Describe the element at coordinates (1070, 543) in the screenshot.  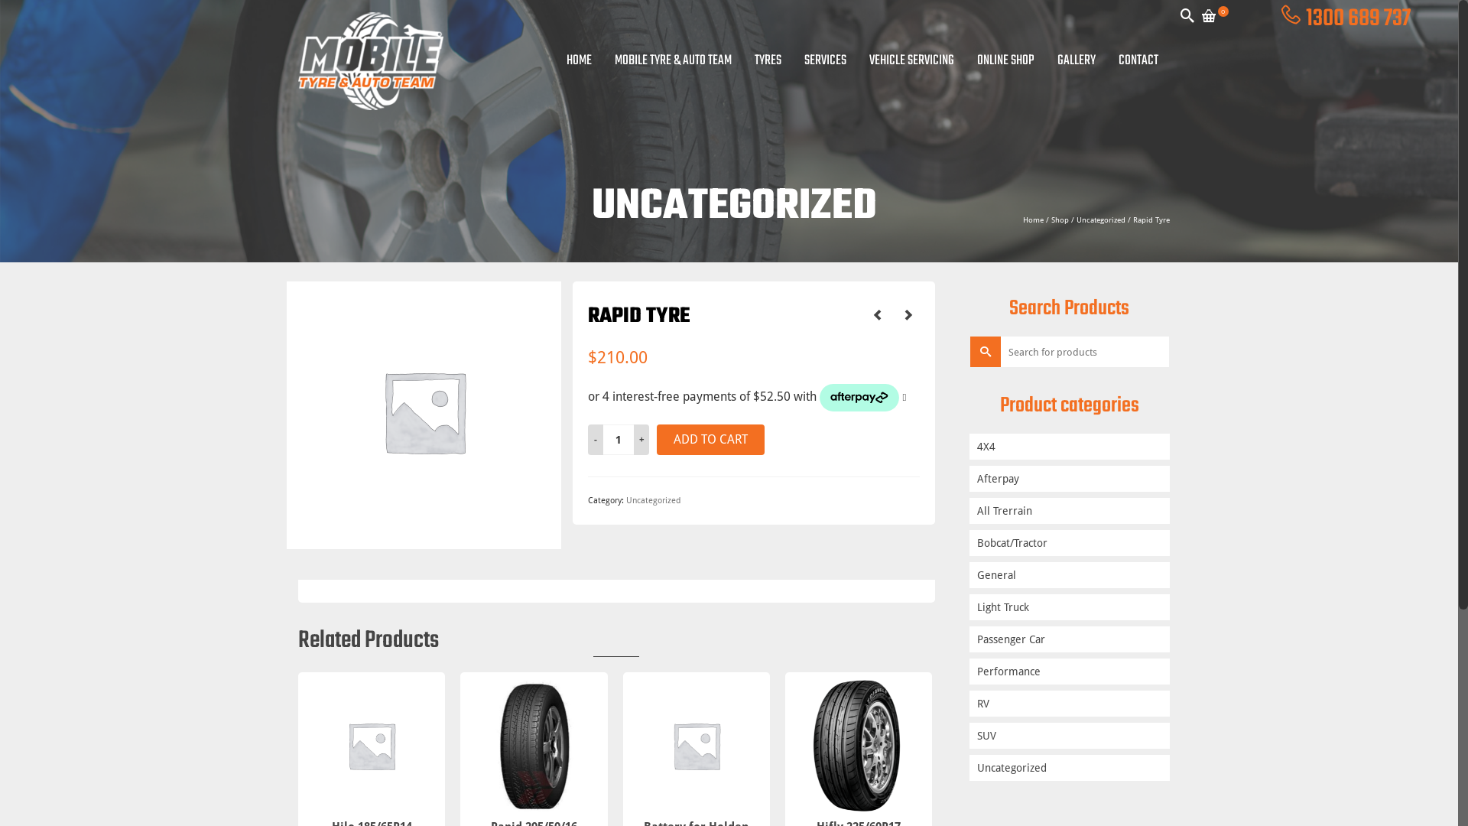
I see `Bobcat/Tractor` at that location.